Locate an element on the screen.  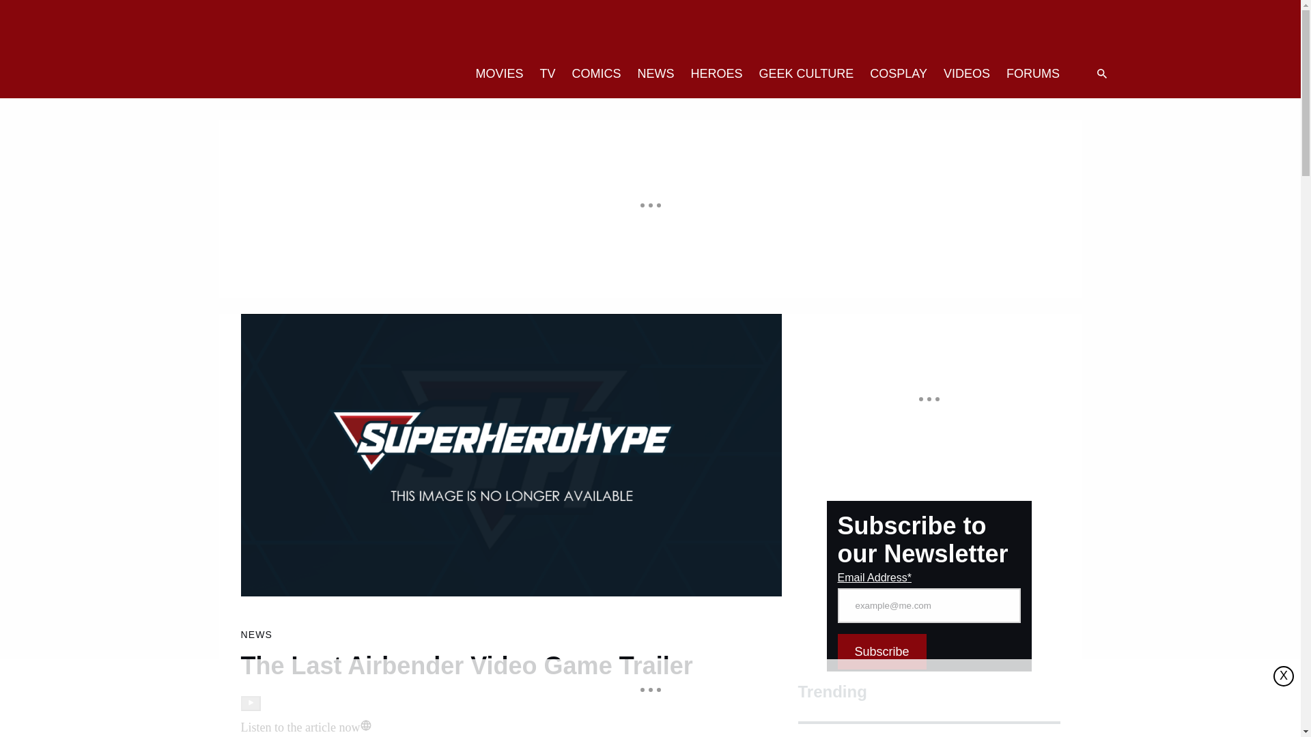
VIDEOS is located at coordinates (967, 74).